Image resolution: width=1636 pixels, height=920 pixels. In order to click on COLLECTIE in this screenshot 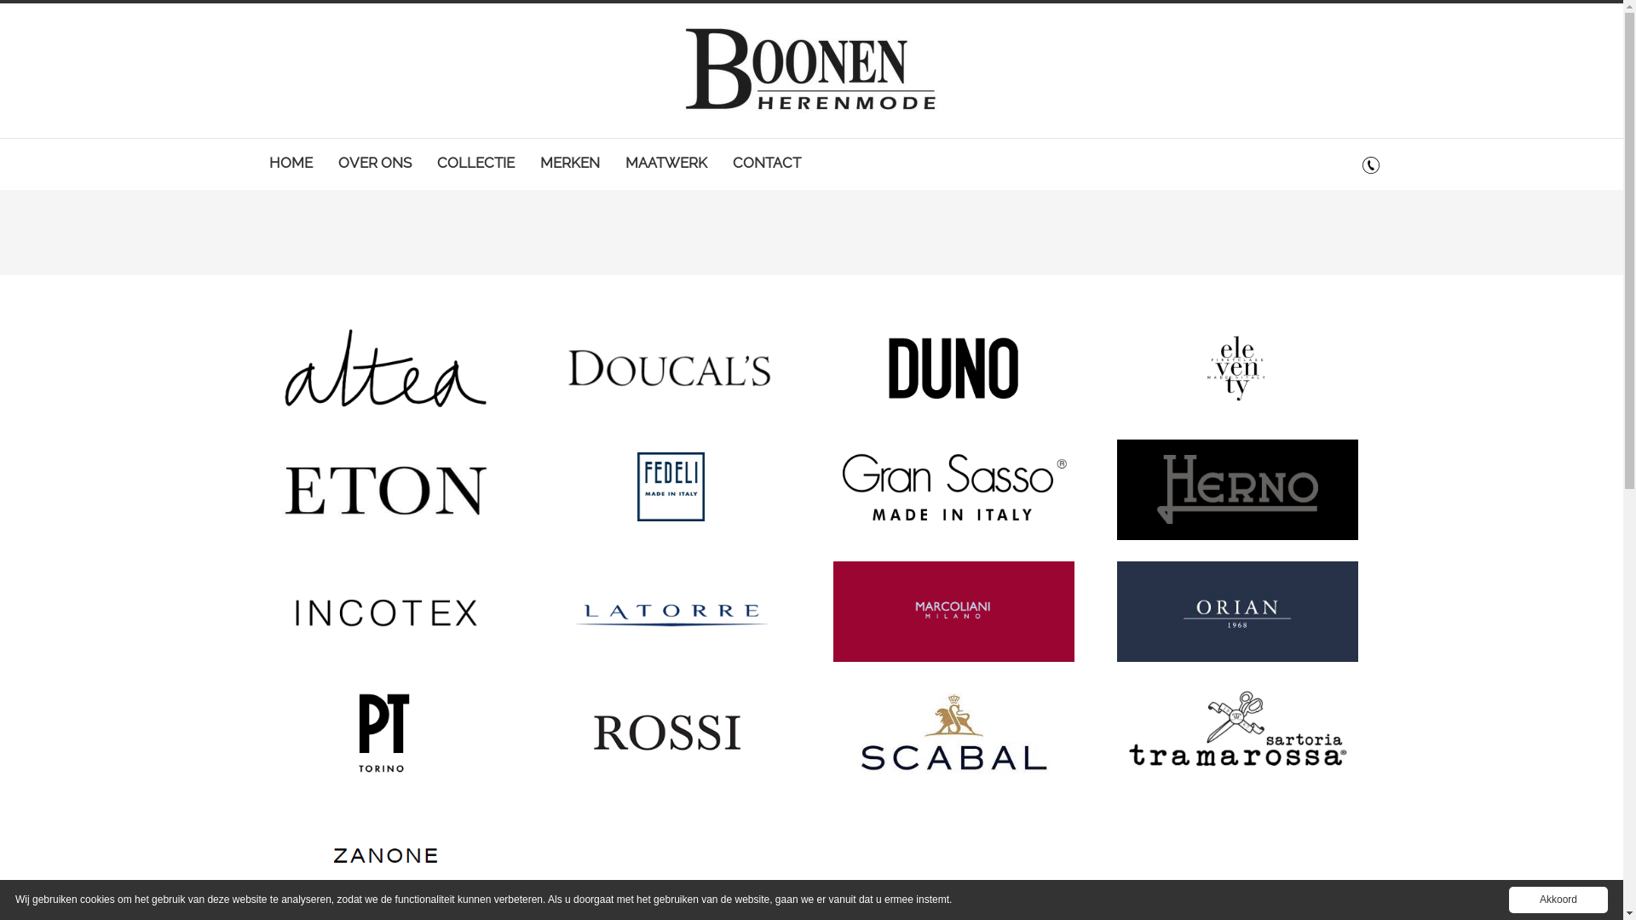, I will do `click(475, 170)`.